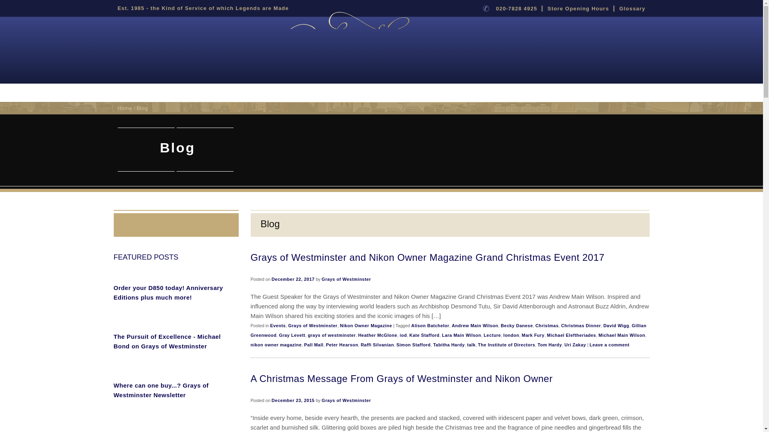 This screenshot has width=769, height=432. What do you see at coordinates (632, 9) in the screenshot?
I see `Glossary` at bounding box center [632, 9].